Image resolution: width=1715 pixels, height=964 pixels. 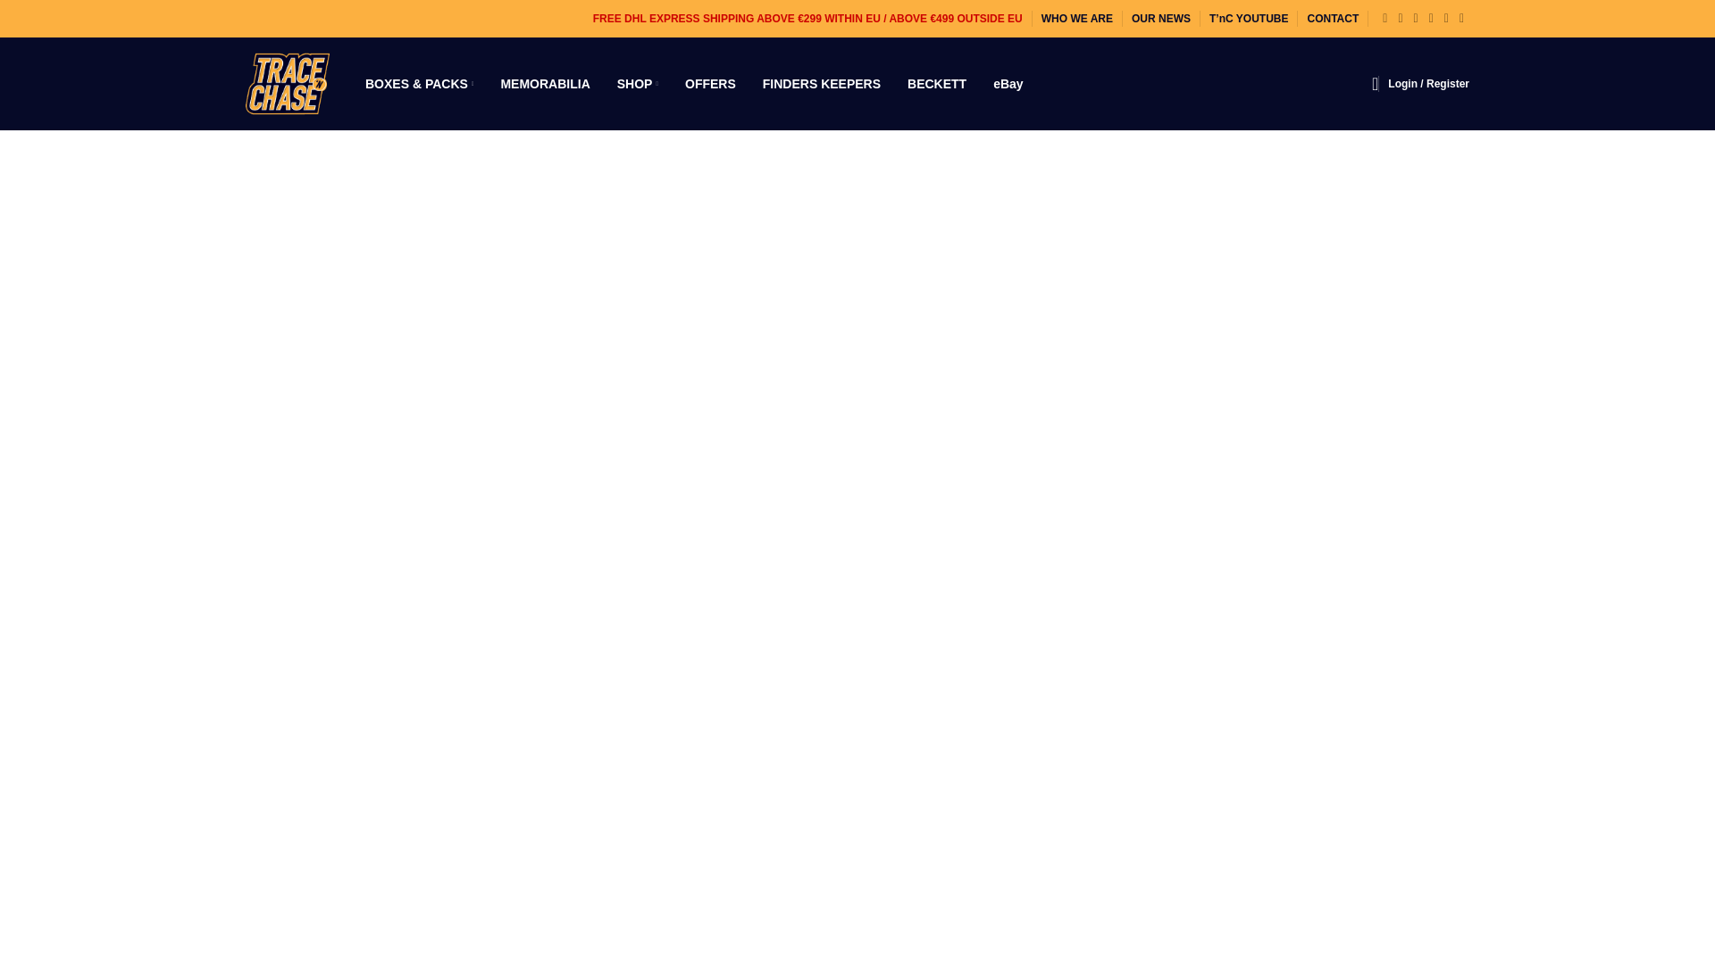 What do you see at coordinates (936, 84) in the screenshot?
I see `BECKETT` at bounding box center [936, 84].